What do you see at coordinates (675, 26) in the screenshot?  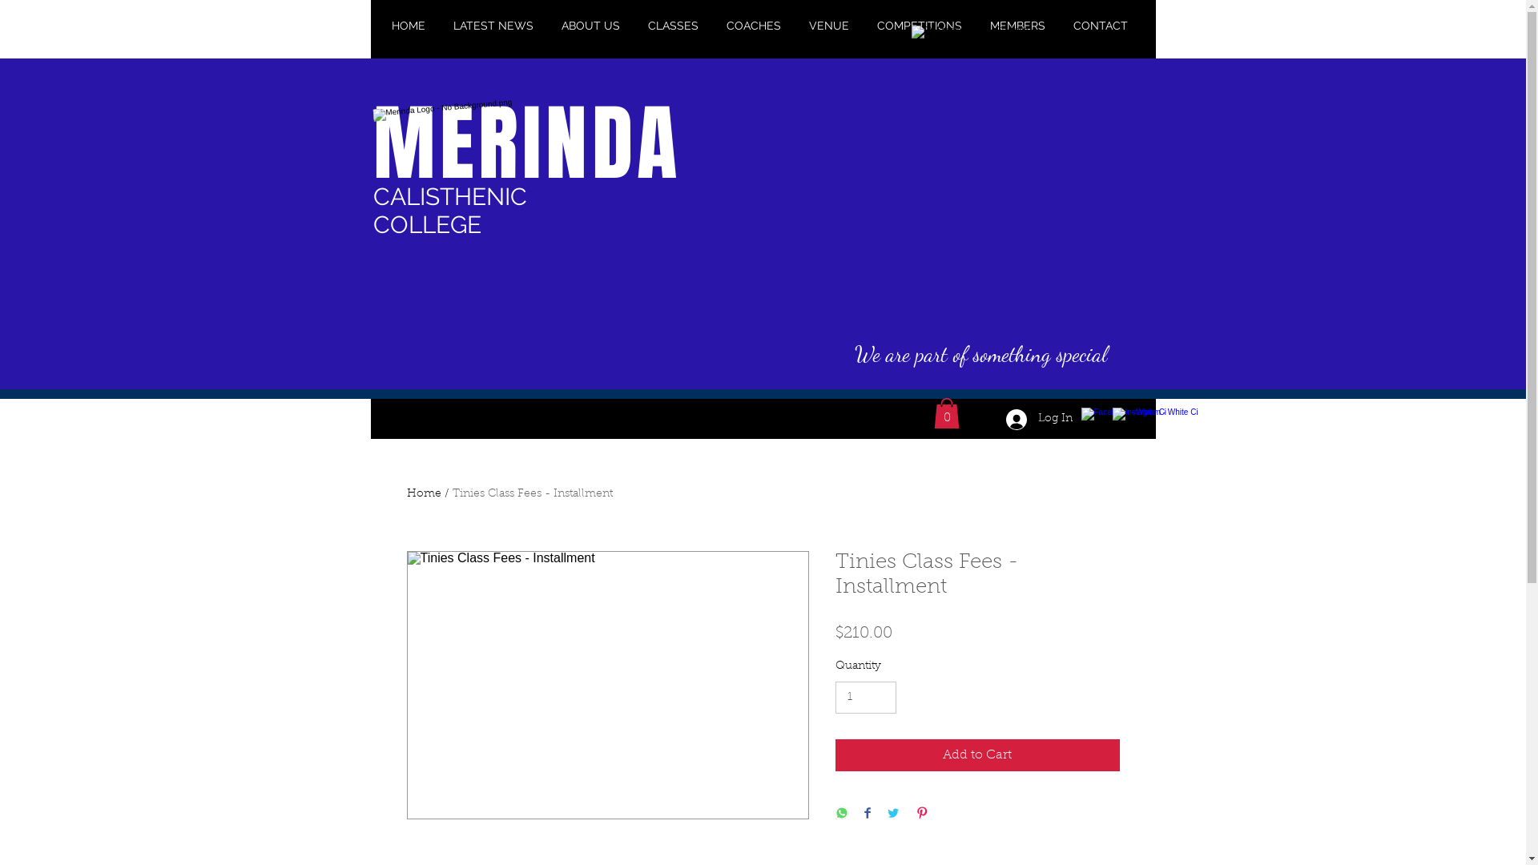 I see `CLASSES` at bounding box center [675, 26].